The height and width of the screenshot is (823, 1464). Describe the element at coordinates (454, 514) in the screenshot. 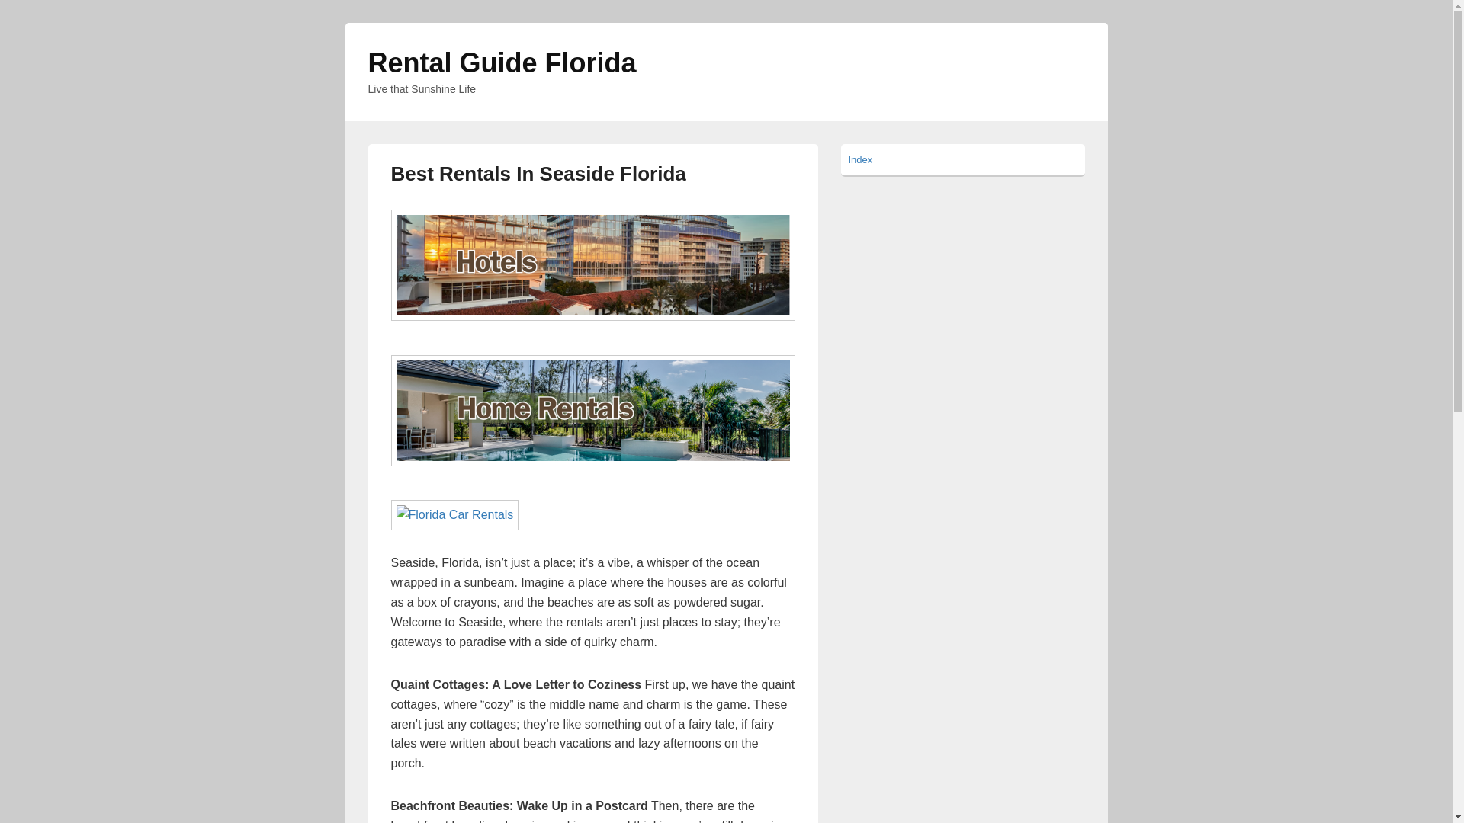

I see `Affordable Car Rentals Florida` at that location.